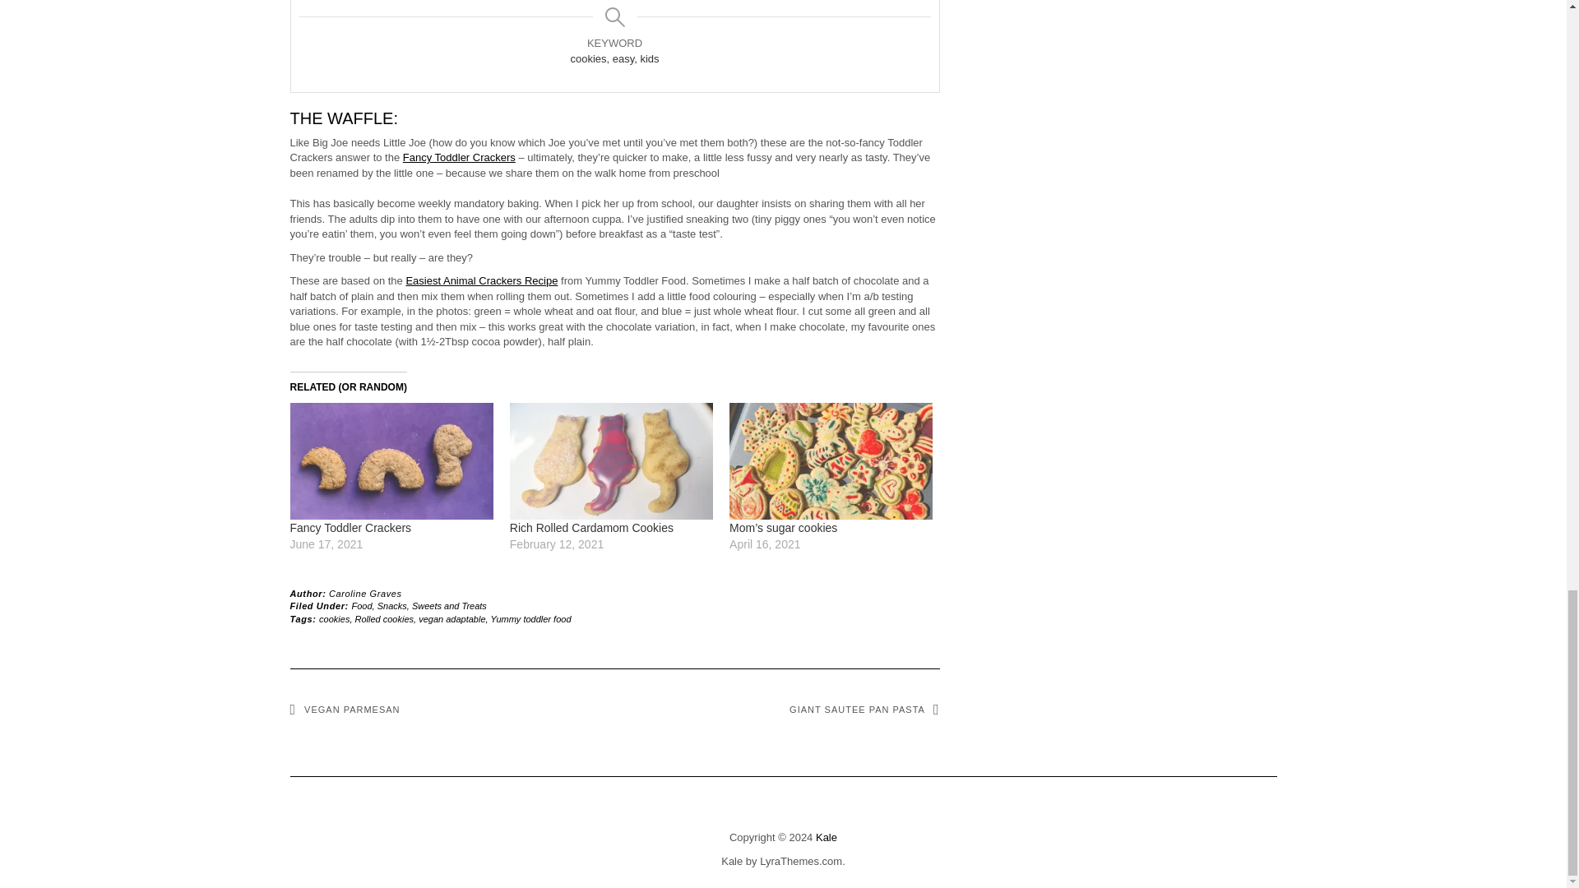 The image size is (1579, 888). Describe the element at coordinates (459, 156) in the screenshot. I see `Fancy Toddler Crackers` at that location.